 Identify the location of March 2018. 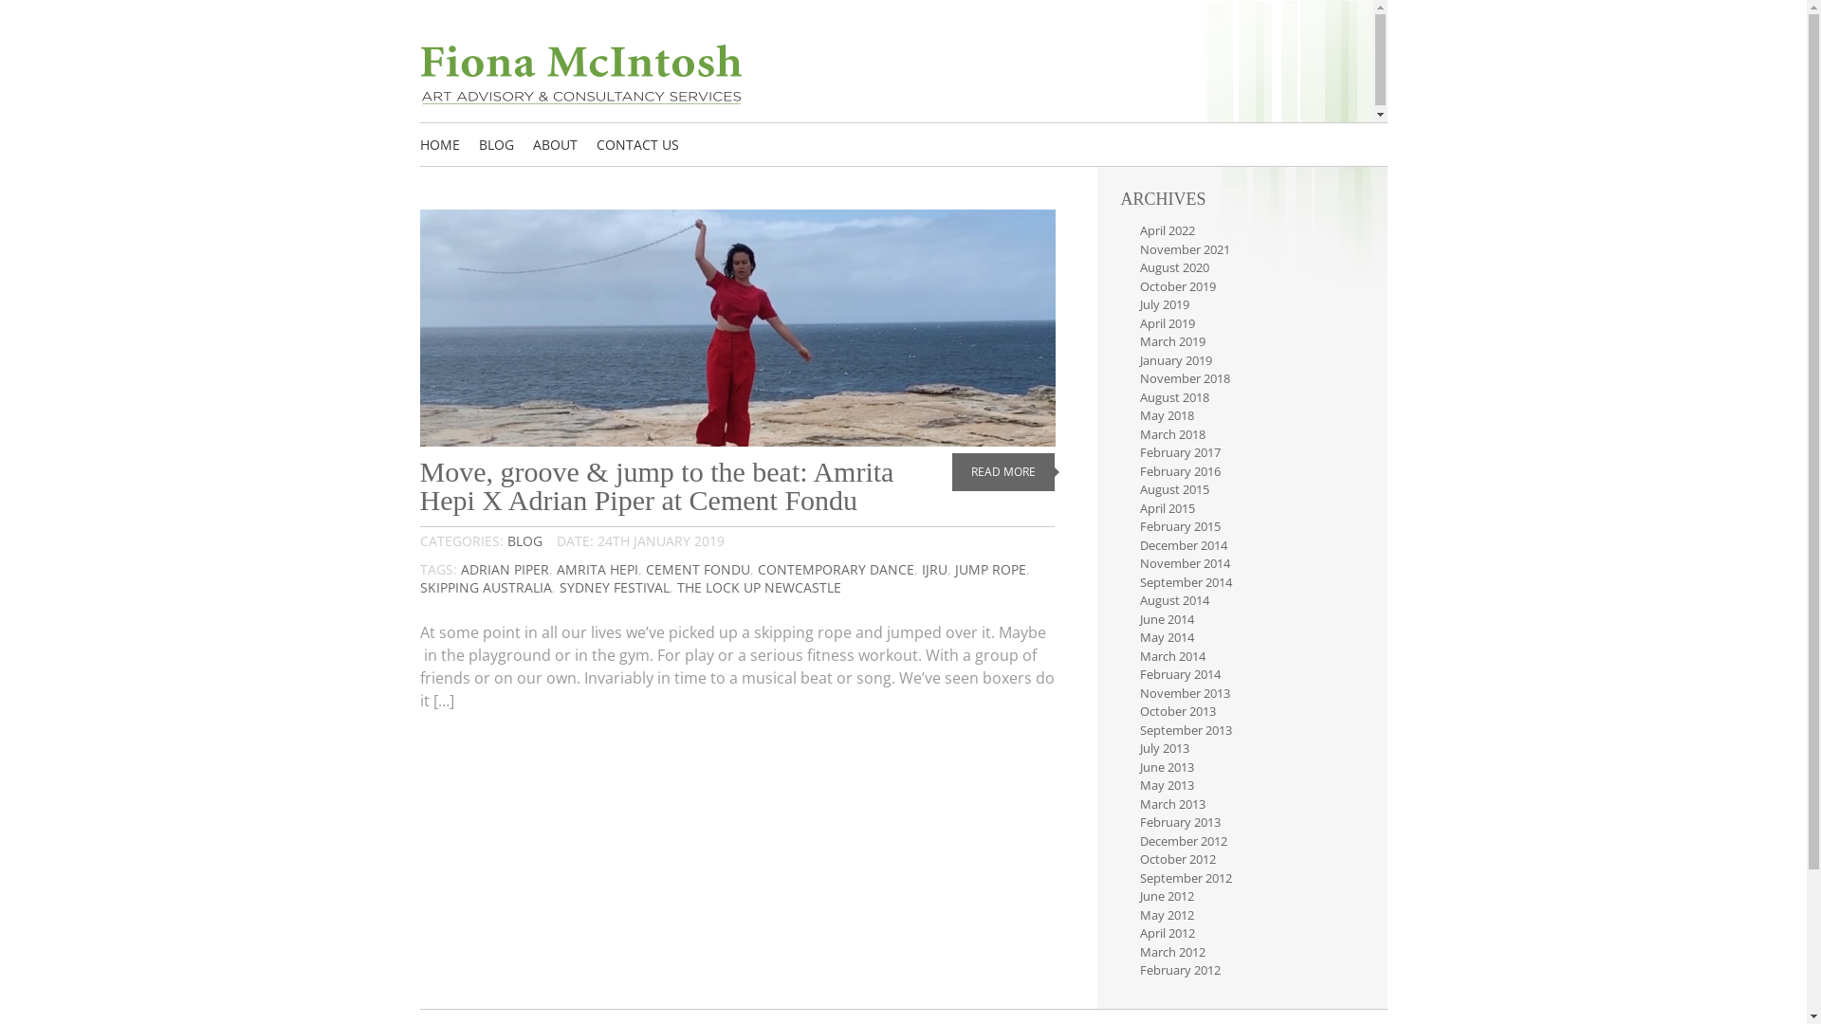
(1172, 433).